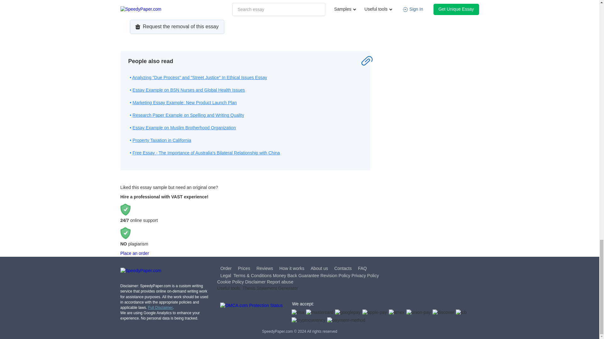  Describe the element at coordinates (320, 313) in the screenshot. I see `mastercard` at that location.